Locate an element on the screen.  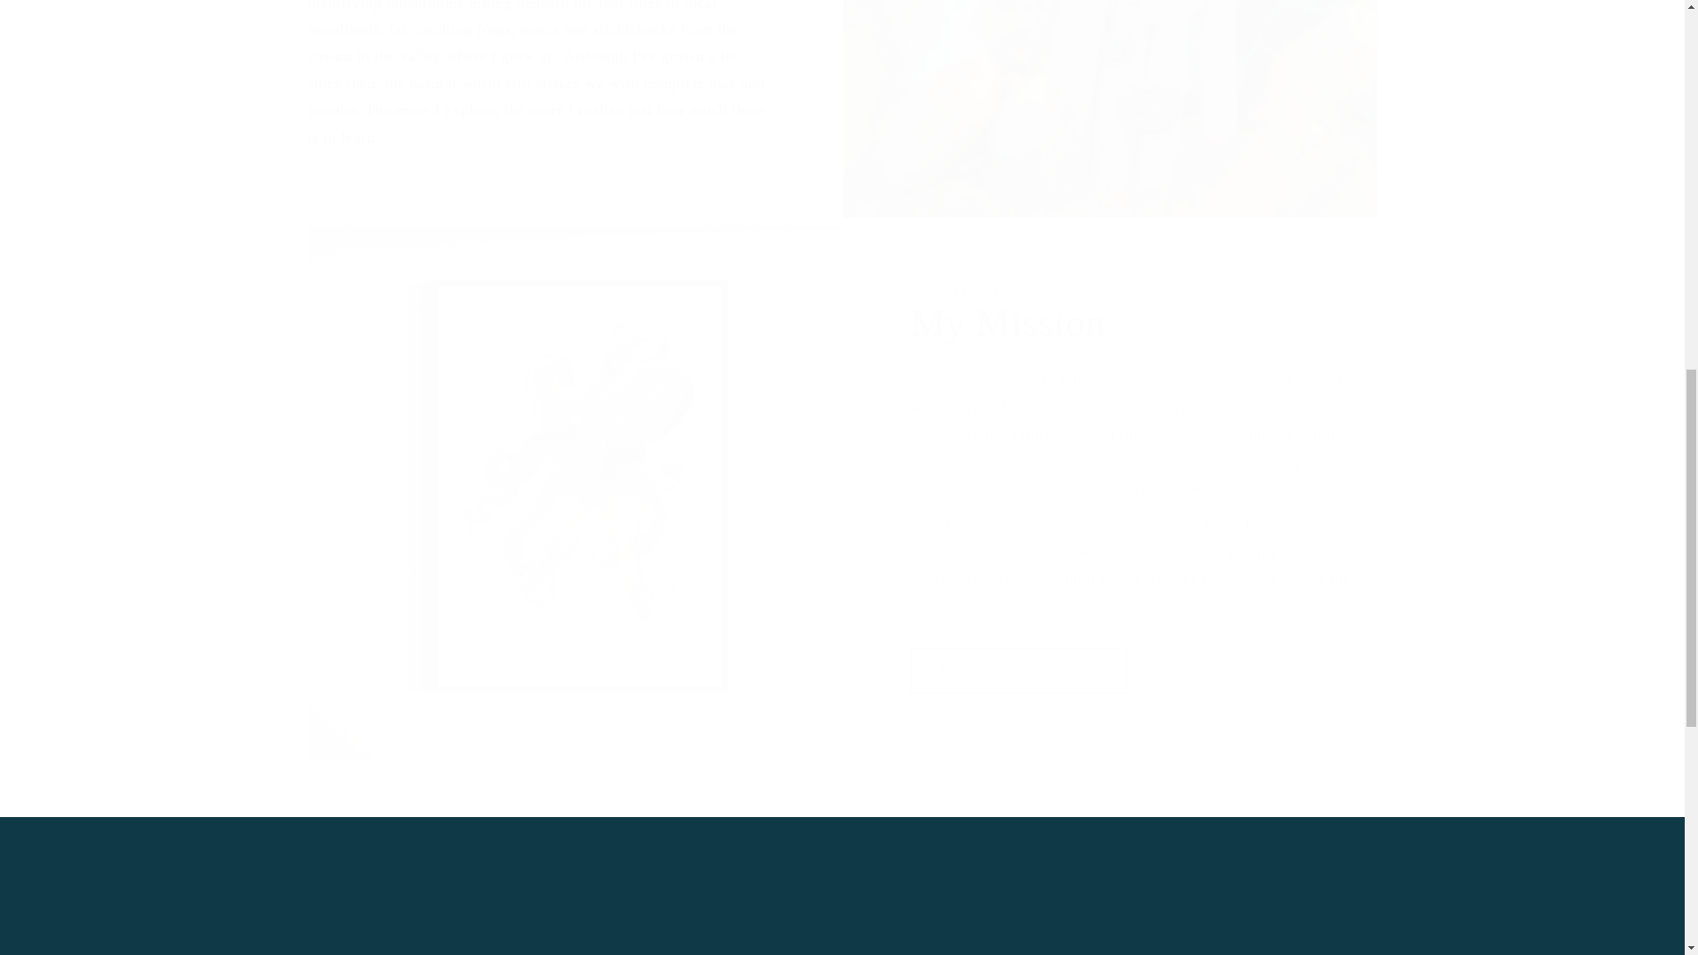
Browse my online shop is located at coordinates (1019, 671).